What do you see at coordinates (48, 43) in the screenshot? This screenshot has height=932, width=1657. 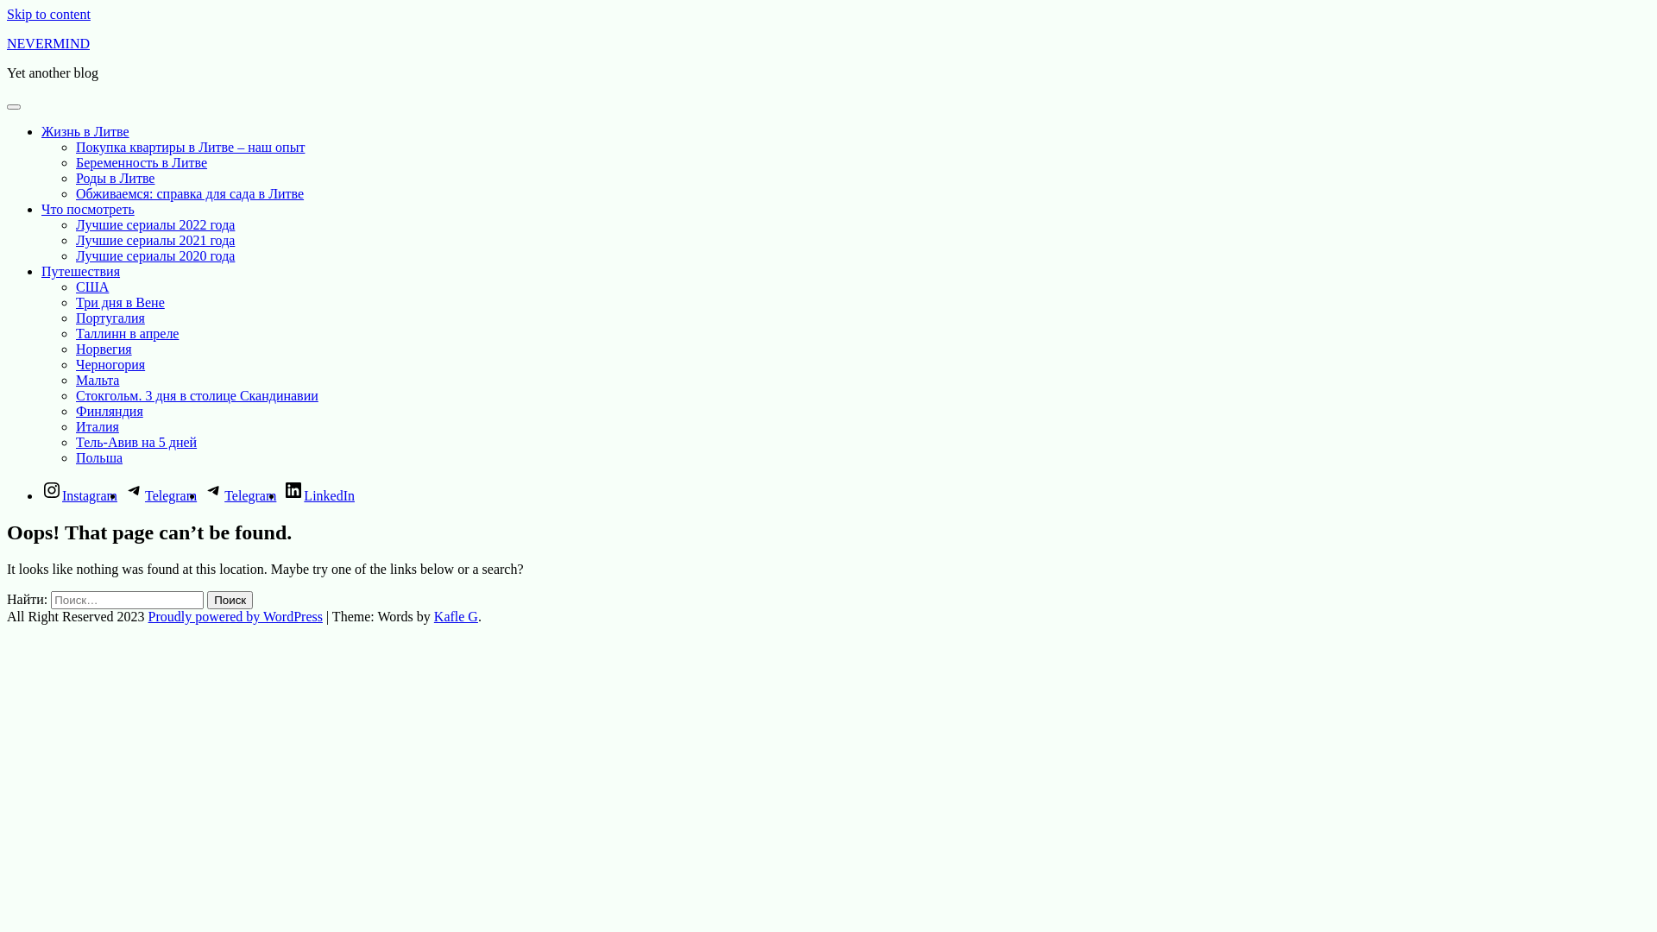 I see `NEVERMIND` at bounding box center [48, 43].